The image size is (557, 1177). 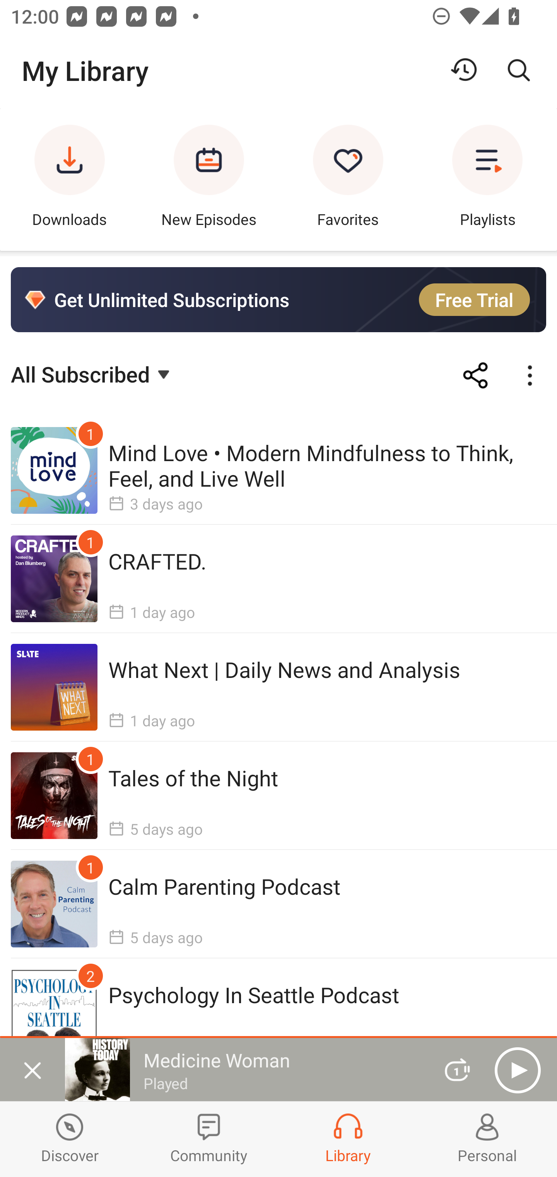 I want to click on Get Unlimited Subscriptions Free Trial, so click(x=278, y=300).